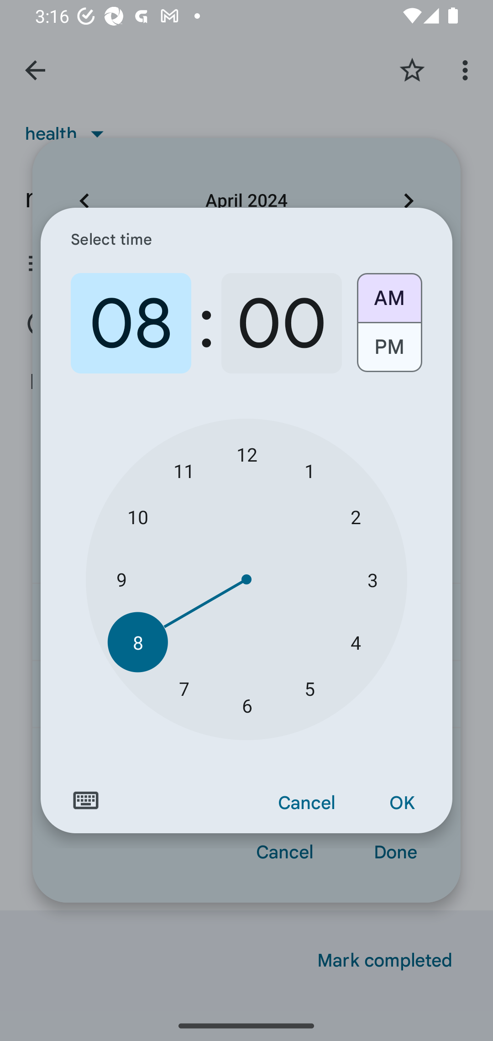 The height and width of the screenshot is (1041, 493). I want to click on Cancel, so click(307, 803).